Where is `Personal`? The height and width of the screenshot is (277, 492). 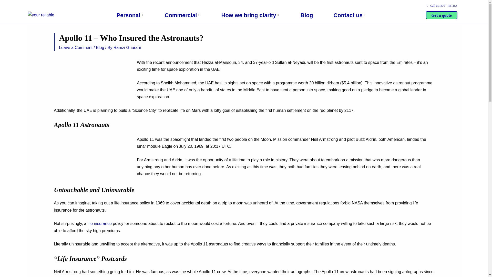
Personal is located at coordinates (130, 15).